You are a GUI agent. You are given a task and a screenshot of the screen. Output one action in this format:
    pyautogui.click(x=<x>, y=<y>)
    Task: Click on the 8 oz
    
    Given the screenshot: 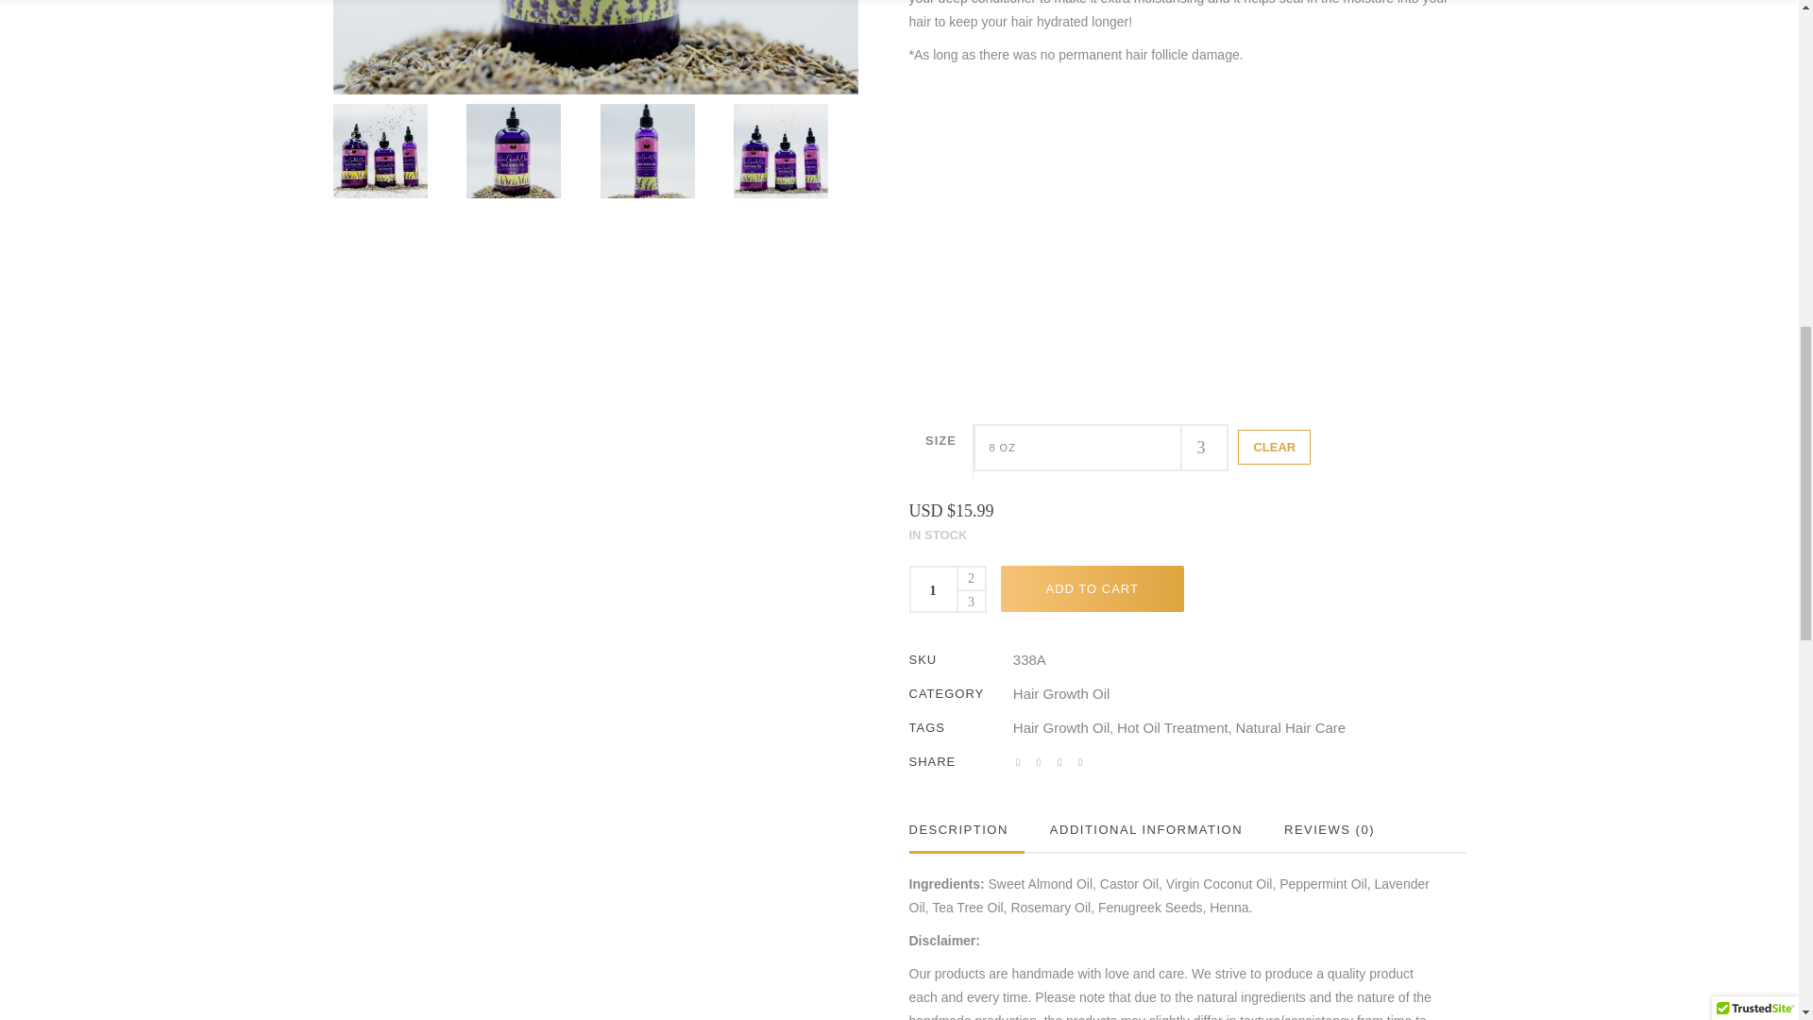 What is the action you would take?
    pyautogui.click(x=1101, y=448)
    